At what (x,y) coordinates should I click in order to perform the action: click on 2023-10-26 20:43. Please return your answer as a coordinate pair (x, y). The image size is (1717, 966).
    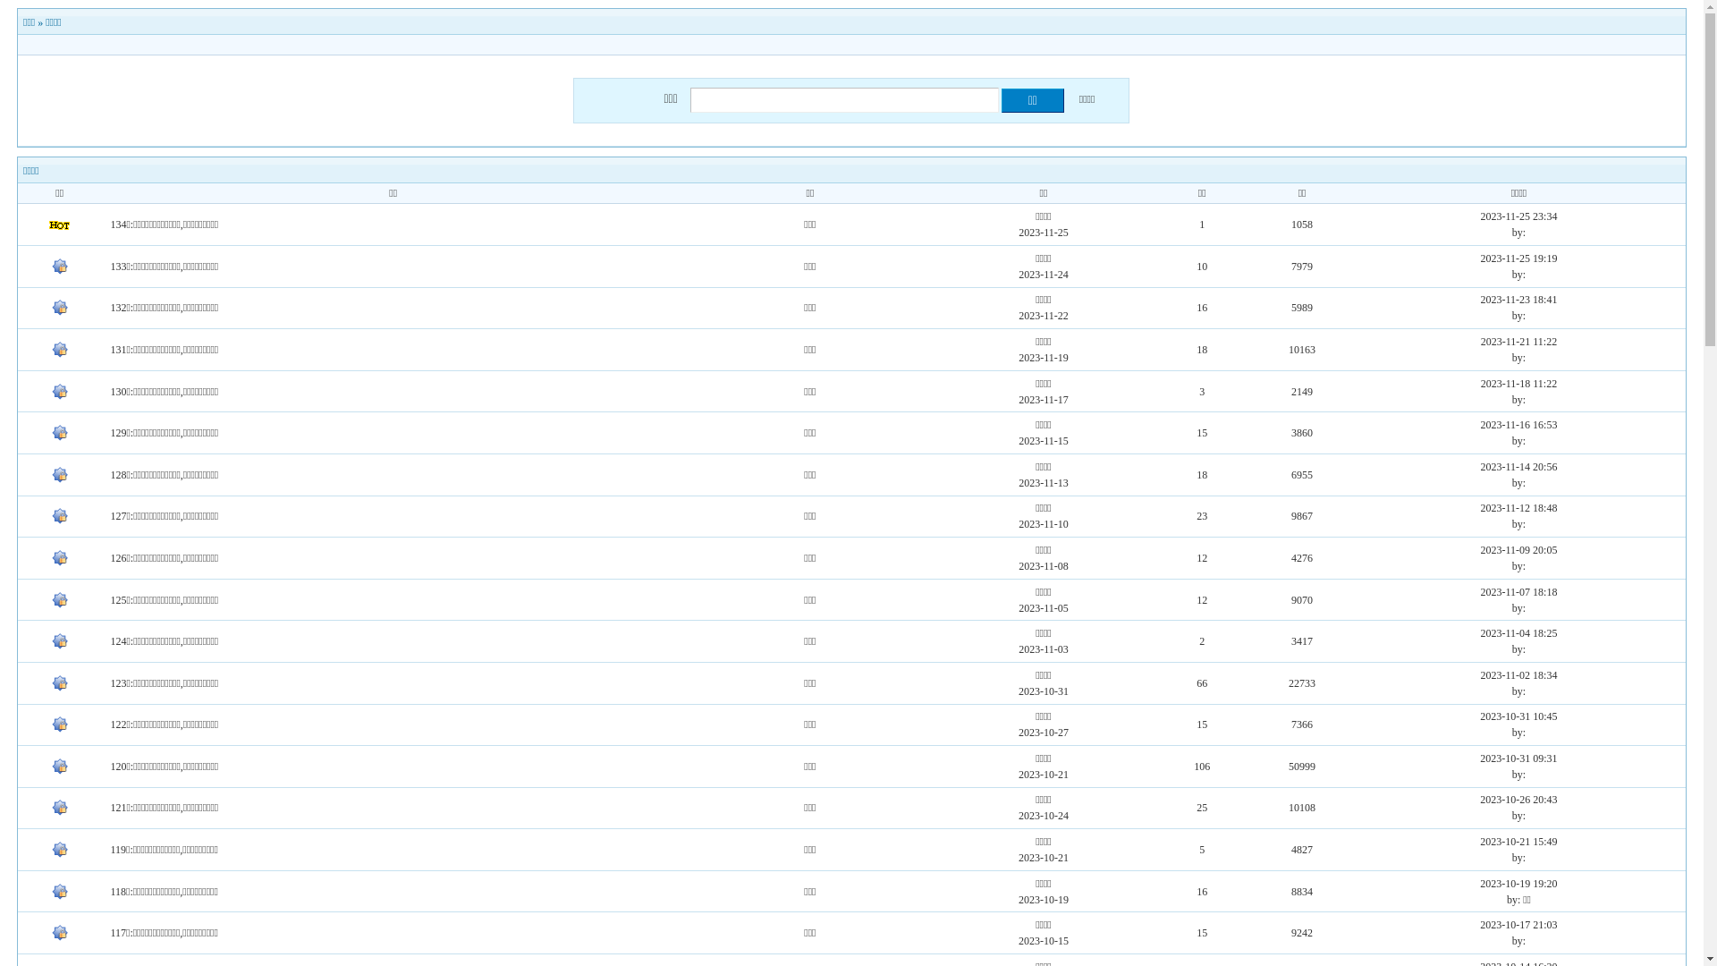
    Looking at the image, I should click on (1518, 800).